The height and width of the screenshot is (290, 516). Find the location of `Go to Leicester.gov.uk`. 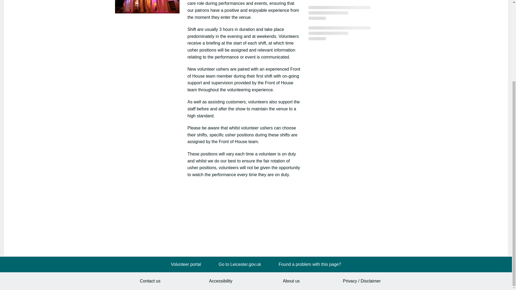

Go to Leicester.gov.uk is located at coordinates (240, 264).